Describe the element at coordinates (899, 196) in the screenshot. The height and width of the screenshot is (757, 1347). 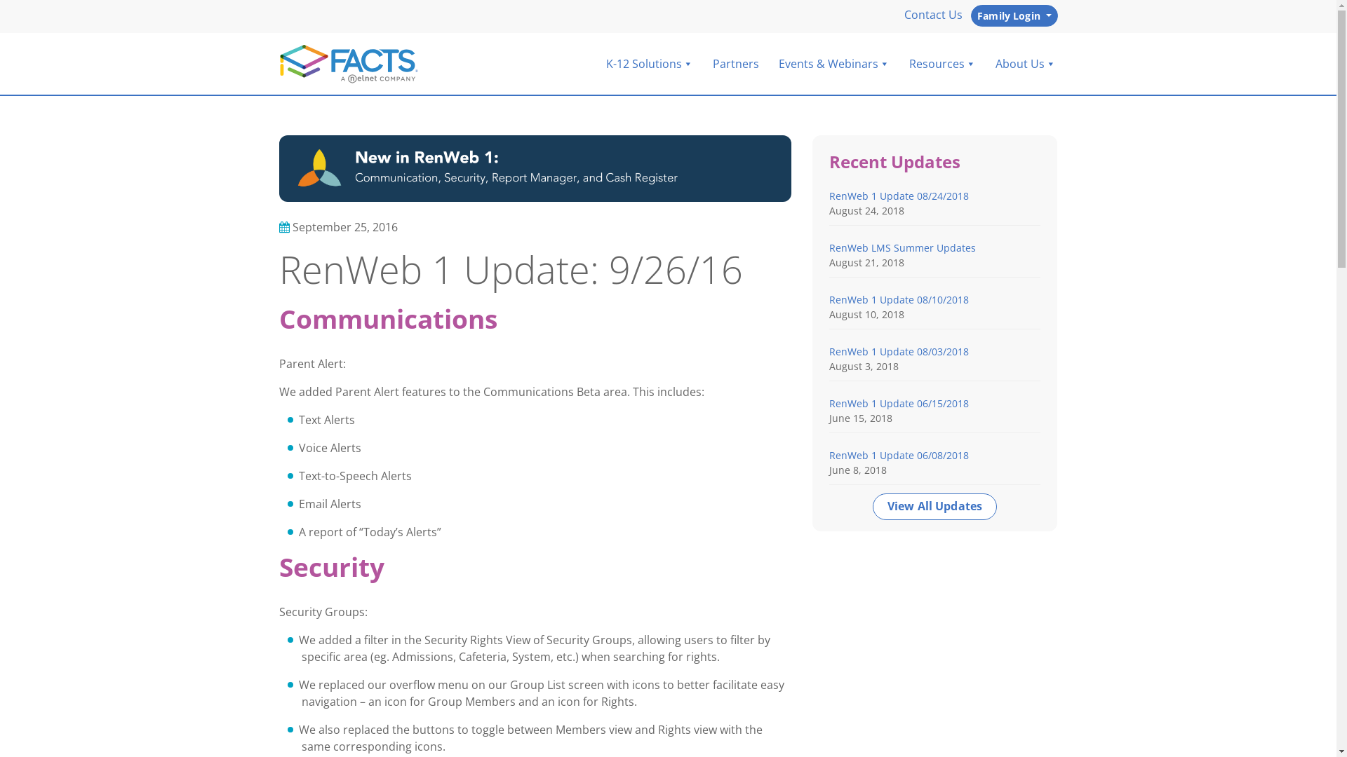
I see `RenWeb 1 Update 08/24/2018` at that location.